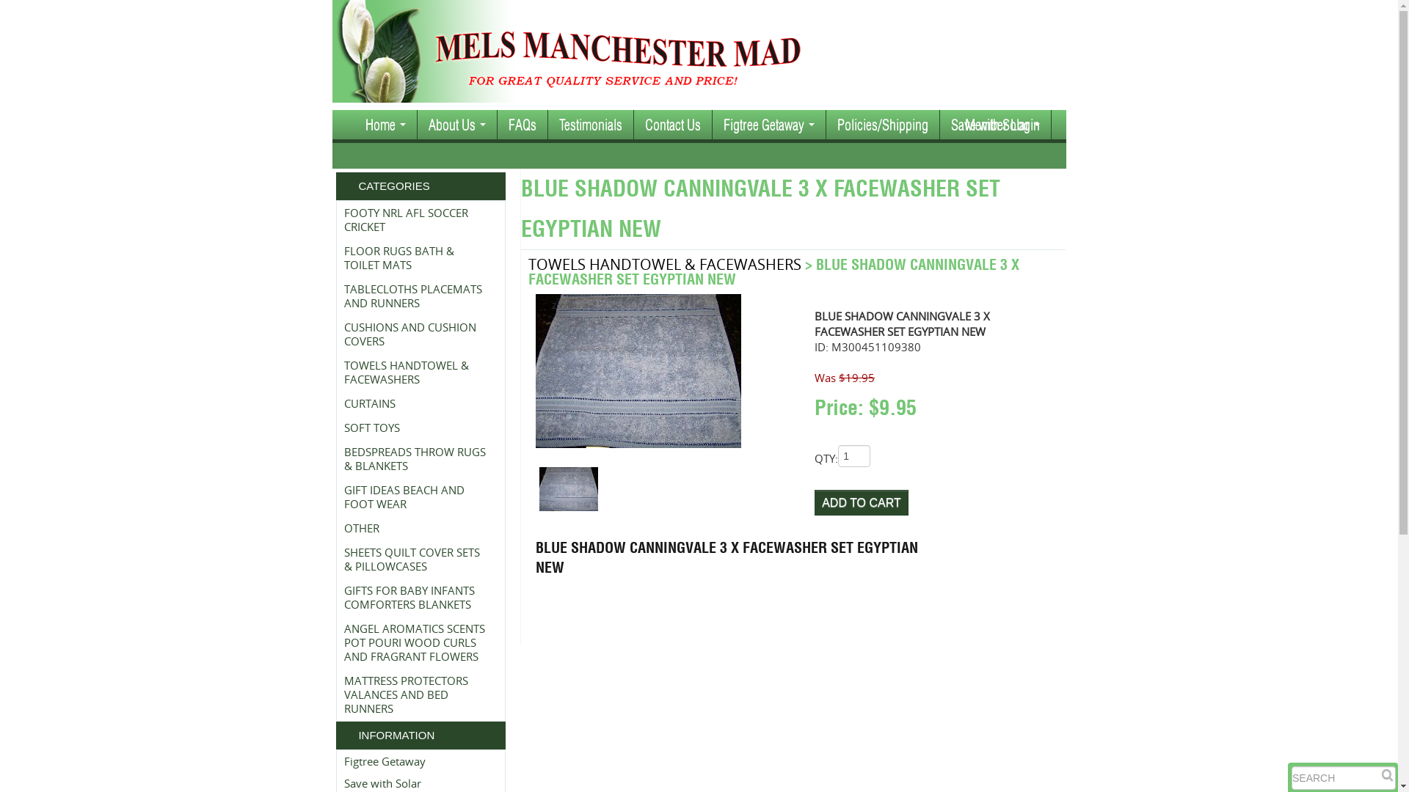  What do you see at coordinates (417, 220) in the screenshot?
I see `FOOTY NRL AFL SOCCER CRICKET` at bounding box center [417, 220].